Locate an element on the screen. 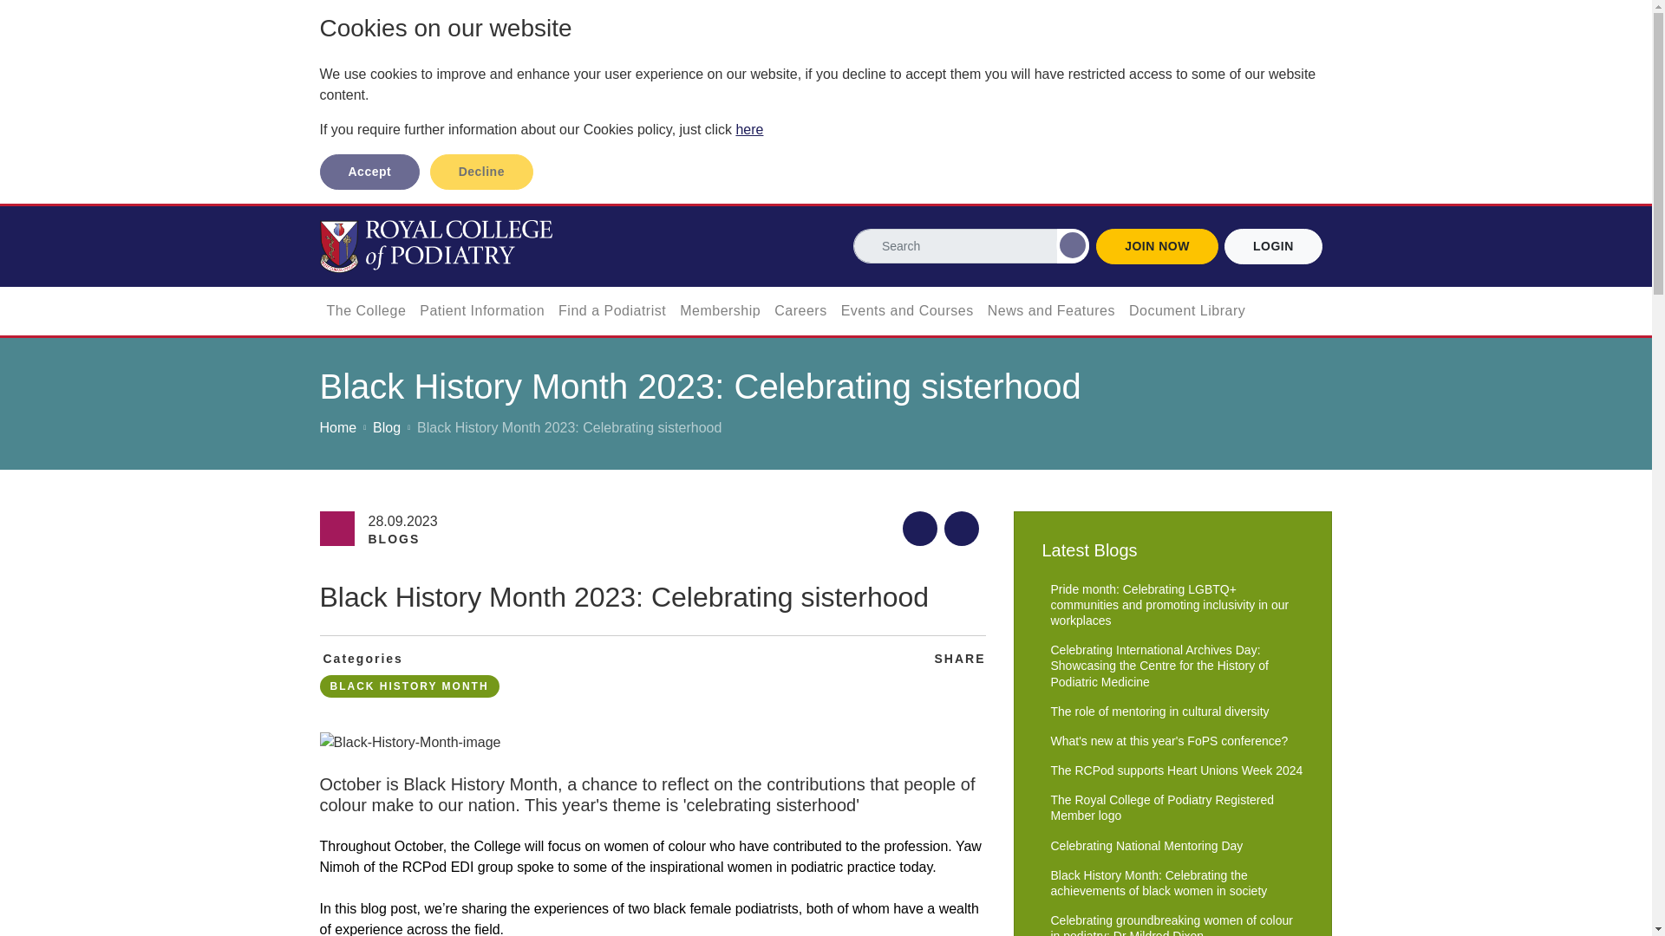 Image resolution: width=1665 pixels, height=936 pixels. The College is located at coordinates (366, 310).